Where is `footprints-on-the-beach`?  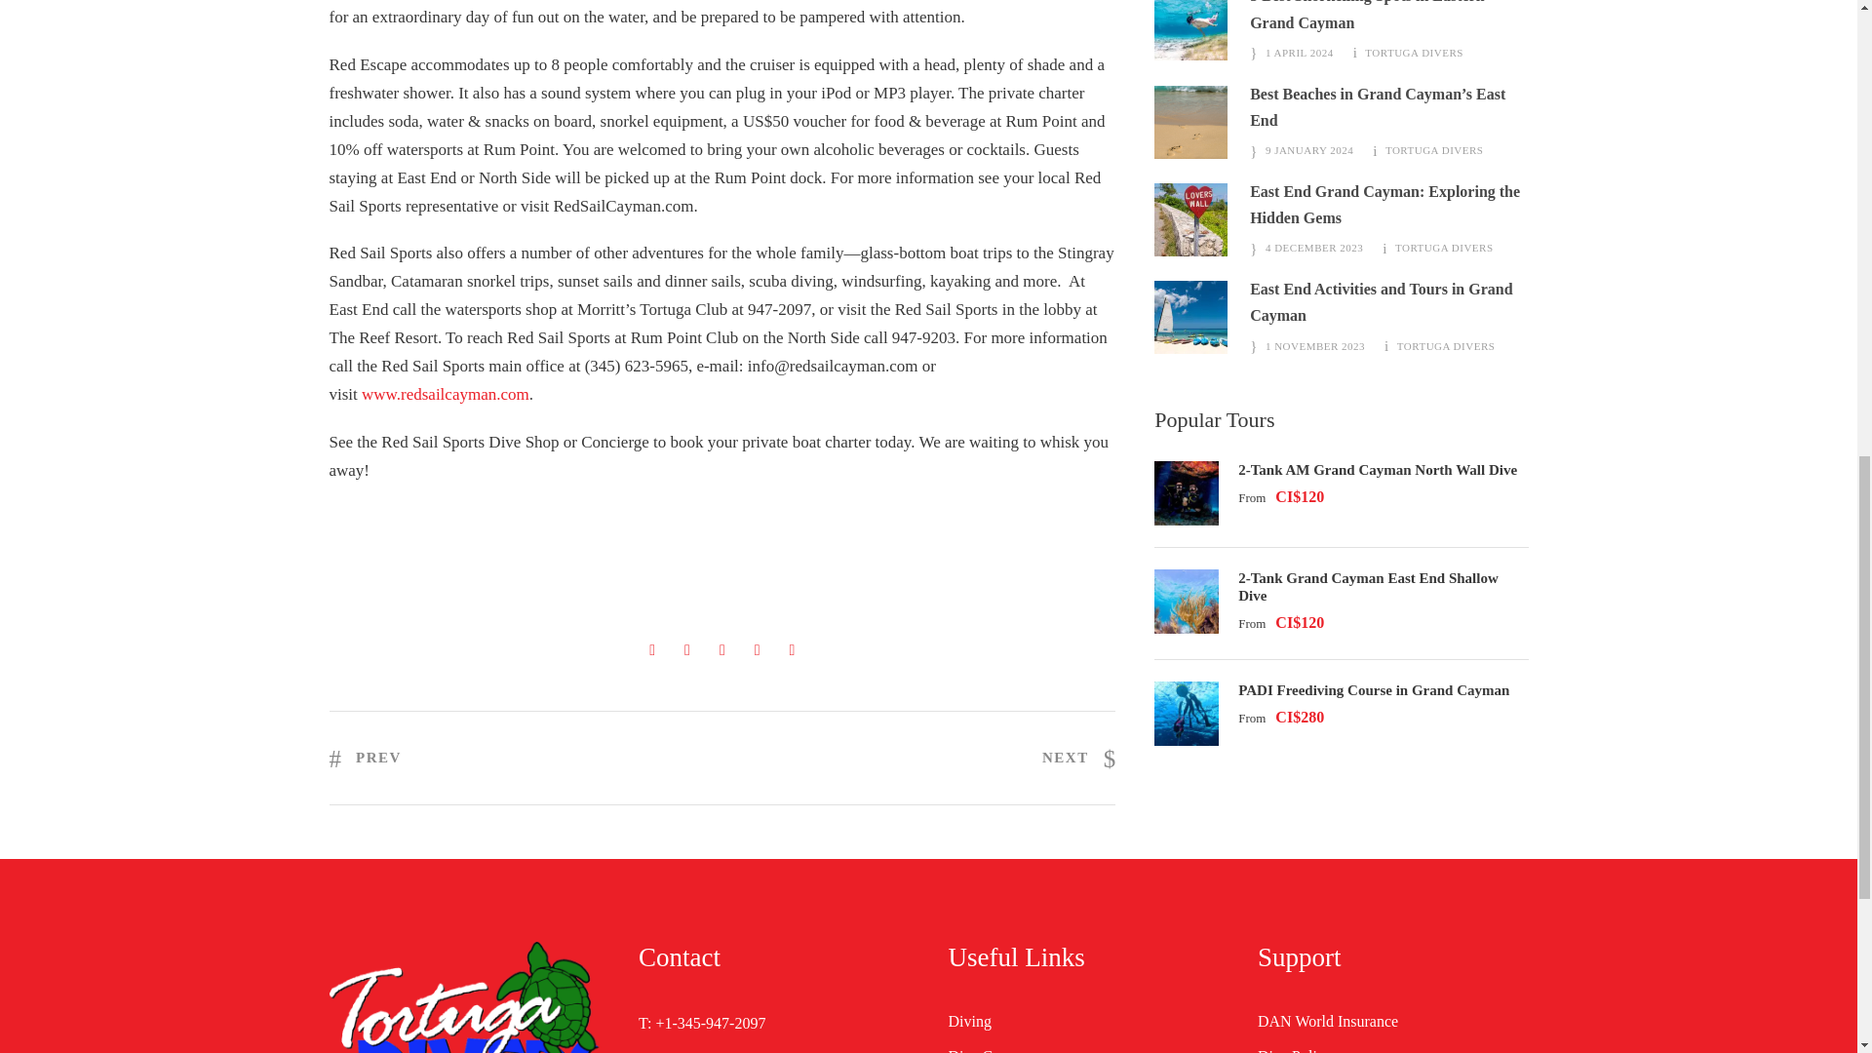 footprints-on-the-beach is located at coordinates (1191, 122).